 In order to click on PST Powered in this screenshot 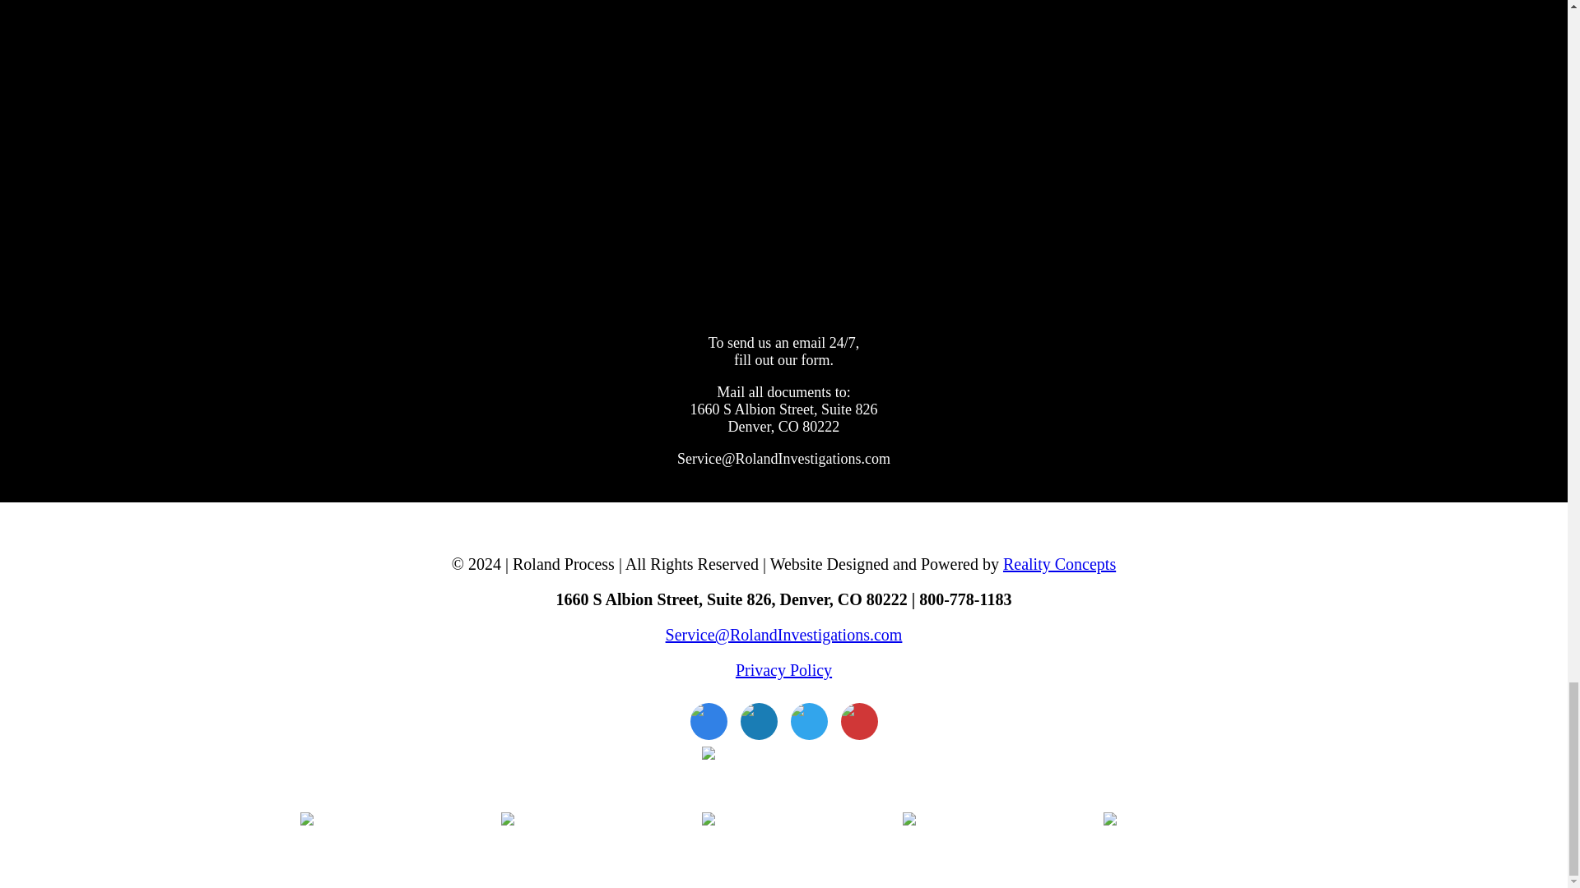, I will do `click(783, 779)`.